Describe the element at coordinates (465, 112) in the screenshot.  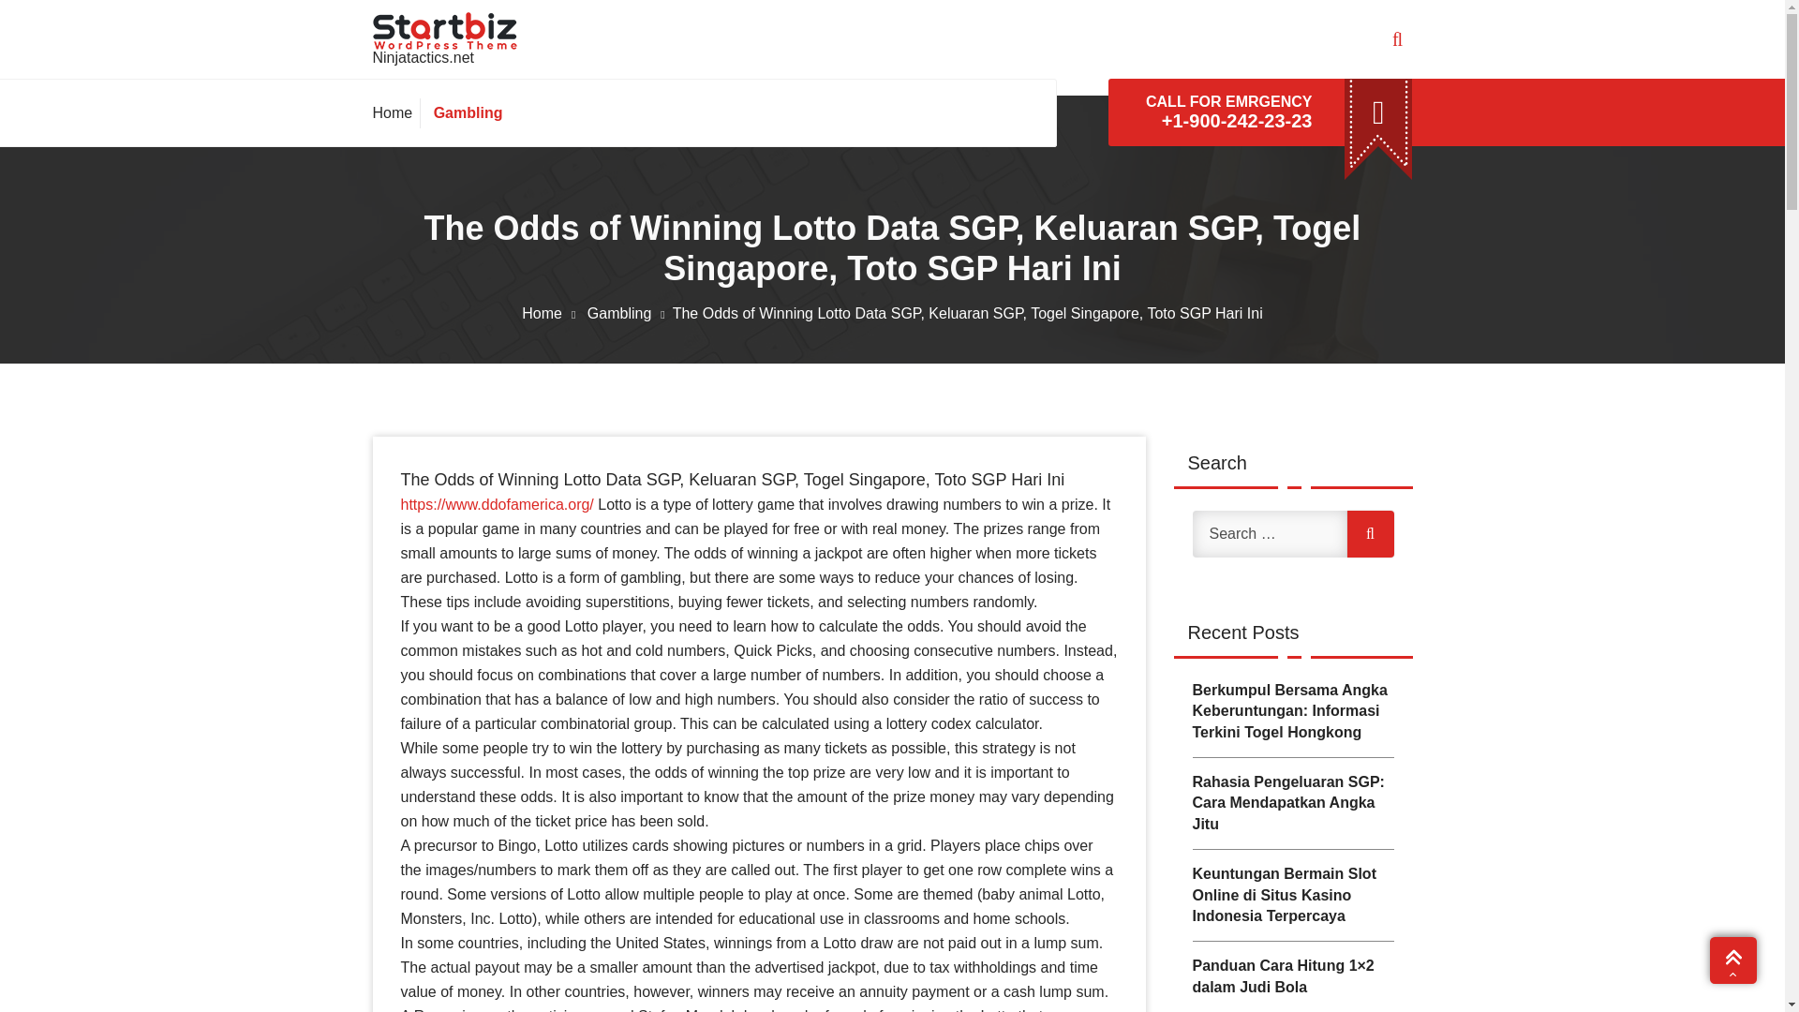
I see `Gambling` at that location.